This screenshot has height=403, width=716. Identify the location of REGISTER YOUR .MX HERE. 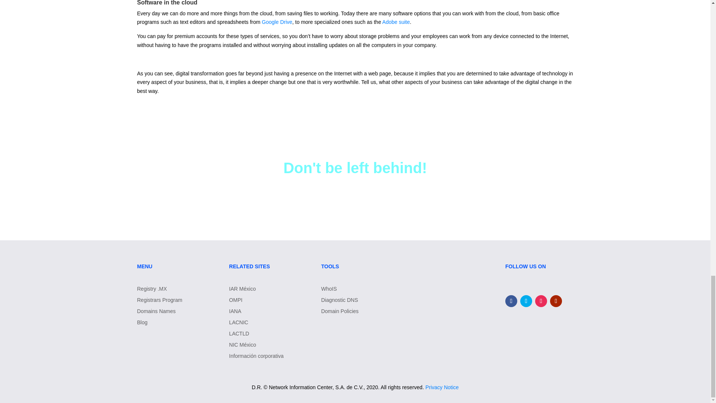
(355, 201).